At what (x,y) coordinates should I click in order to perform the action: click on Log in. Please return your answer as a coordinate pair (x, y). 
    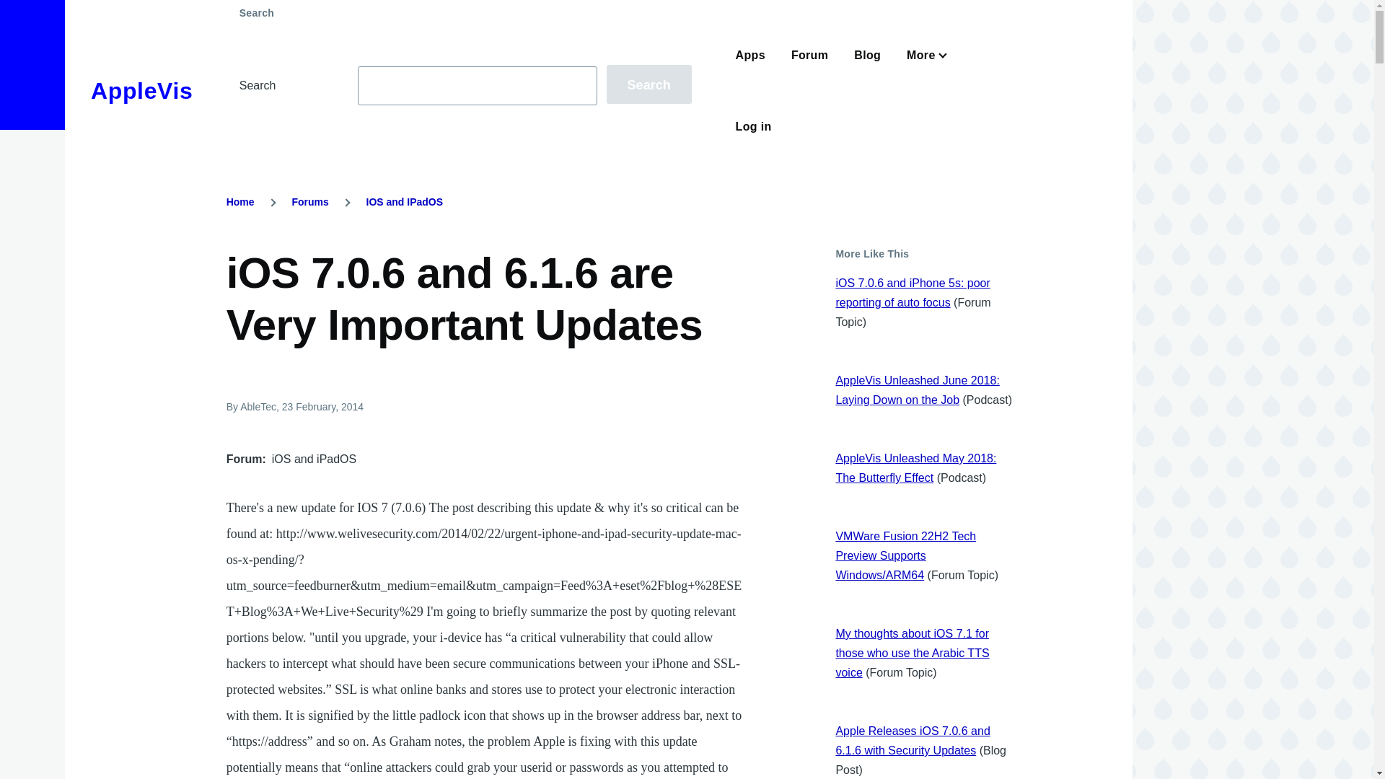
    Looking at the image, I should click on (753, 126).